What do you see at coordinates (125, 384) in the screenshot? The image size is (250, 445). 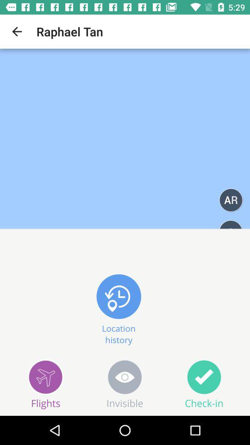 I see `click on invisible icon` at bounding box center [125, 384].